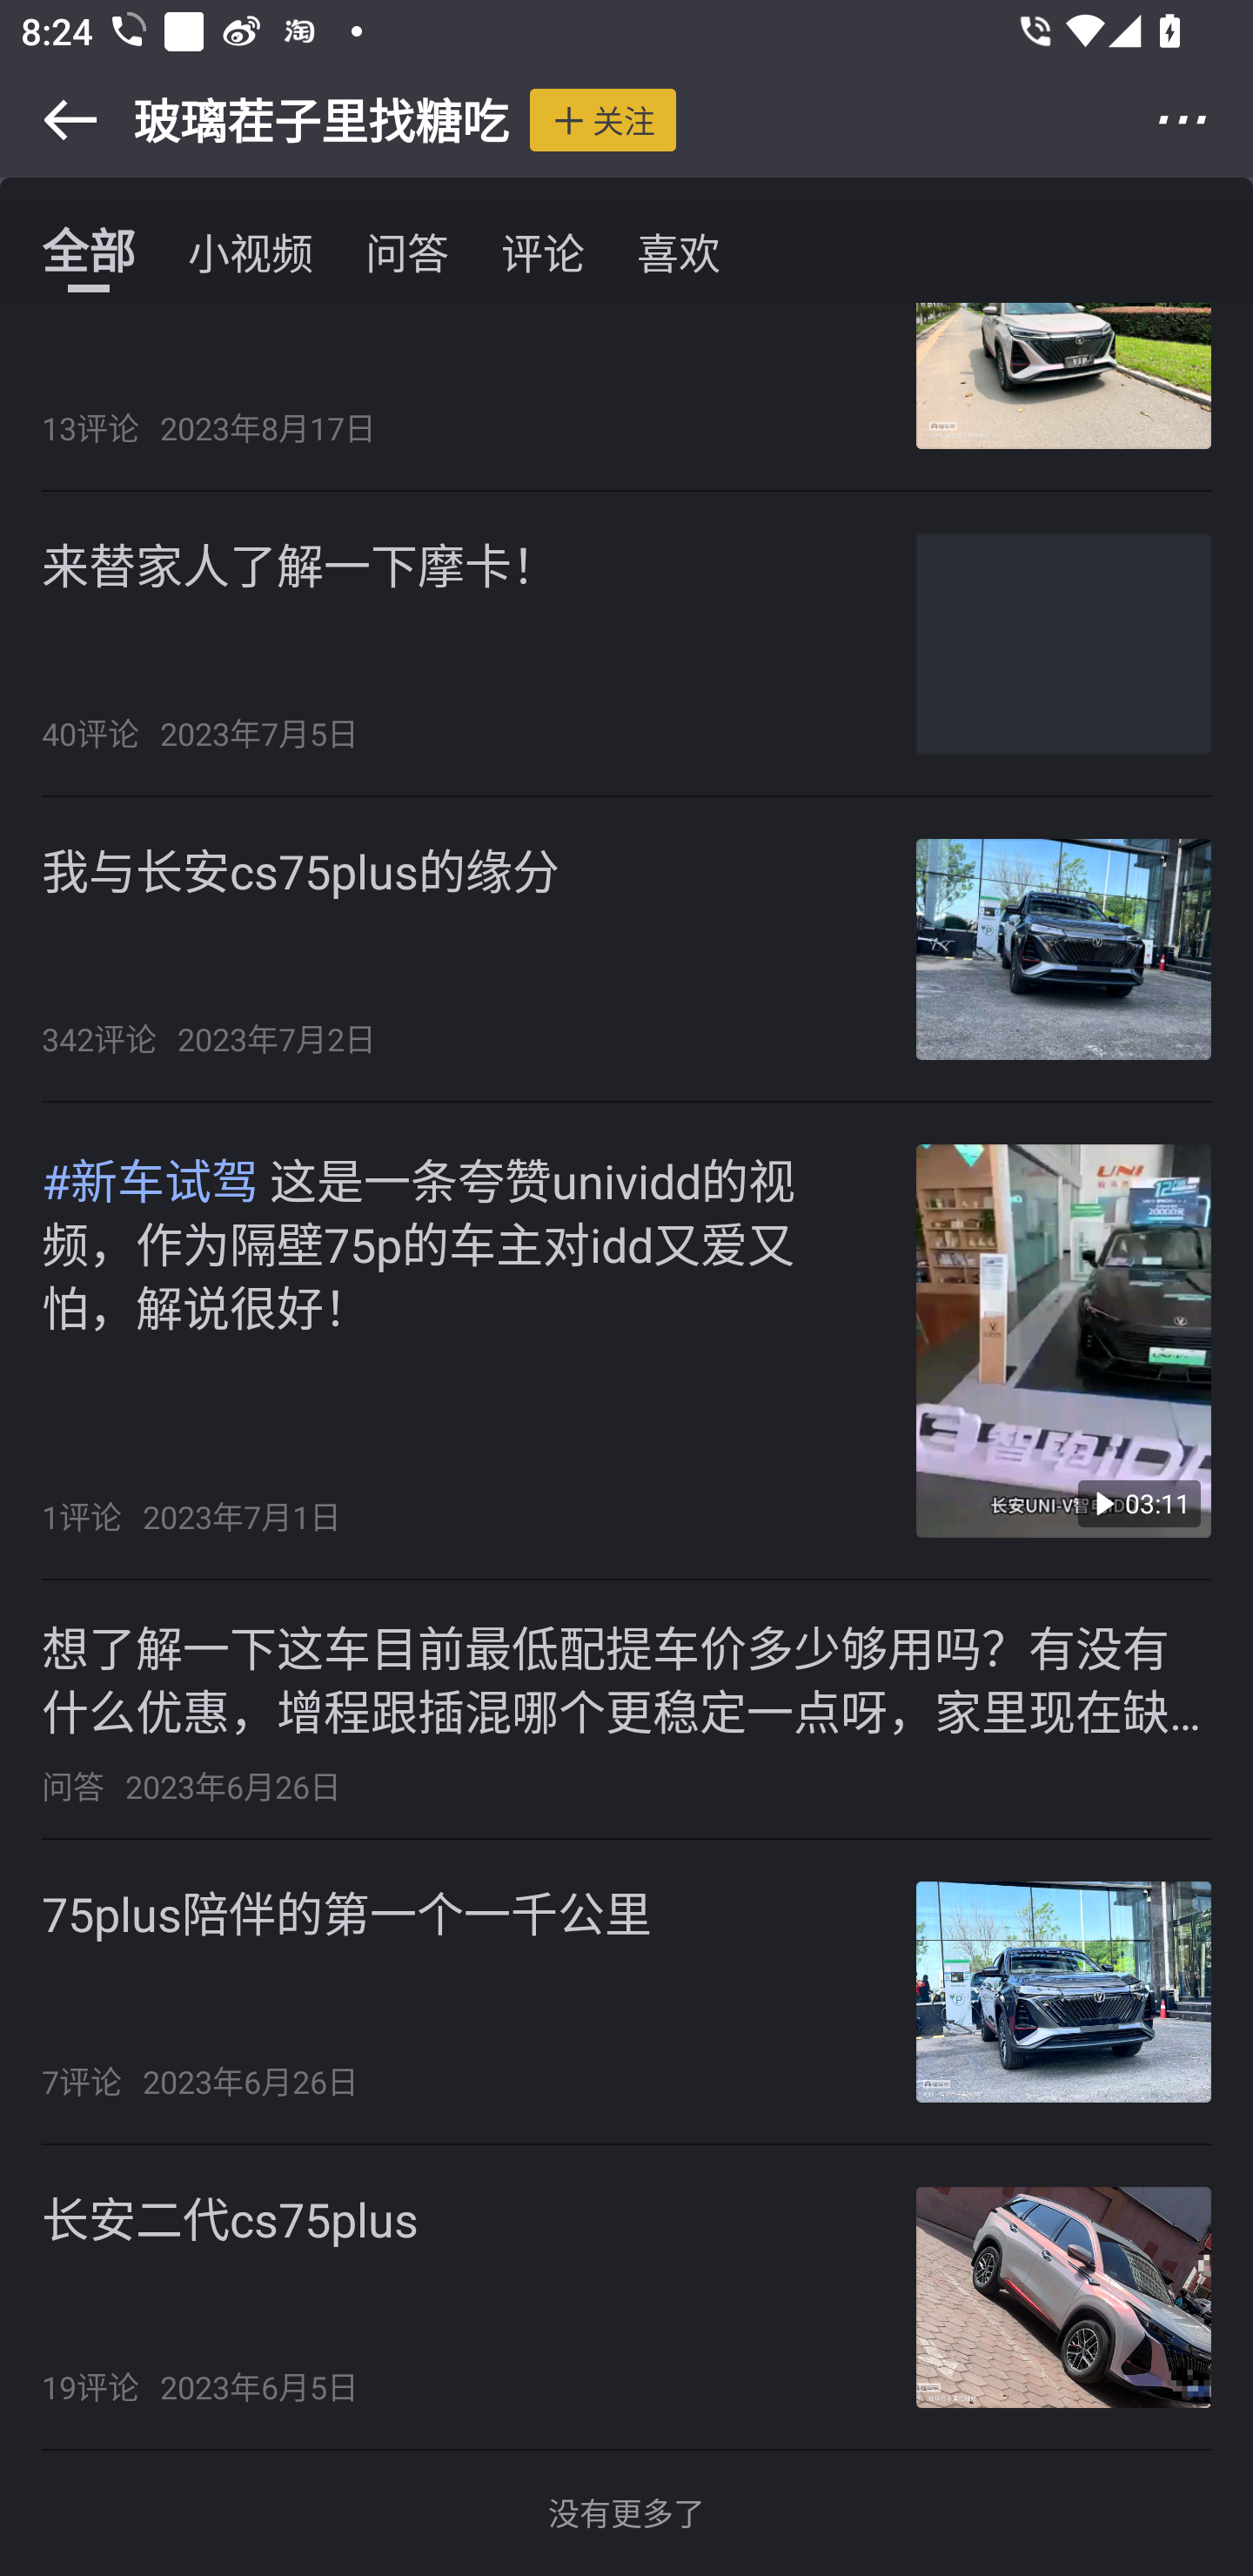 The width and height of the screenshot is (1253, 2576). Describe the element at coordinates (626, 2298) in the screenshot. I see `长安二代cs75plus 19评论 2023年6月5日` at that location.